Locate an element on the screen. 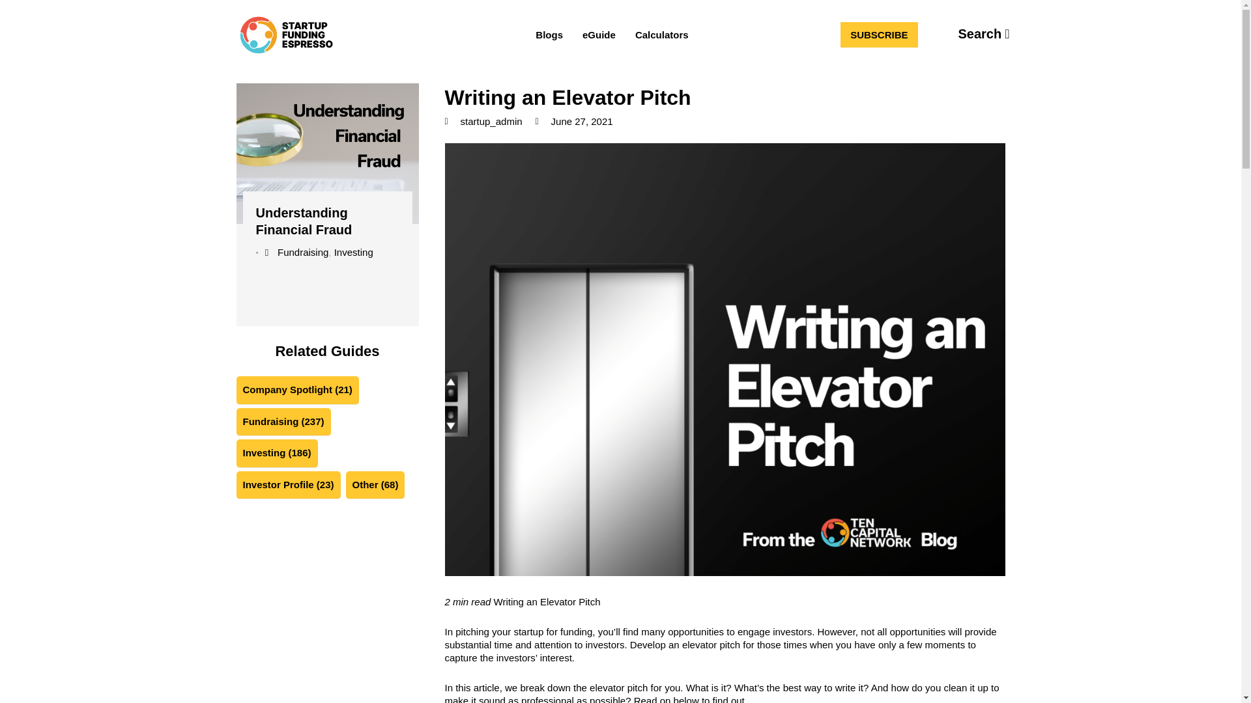  Search is located at coordinates (984, 34).